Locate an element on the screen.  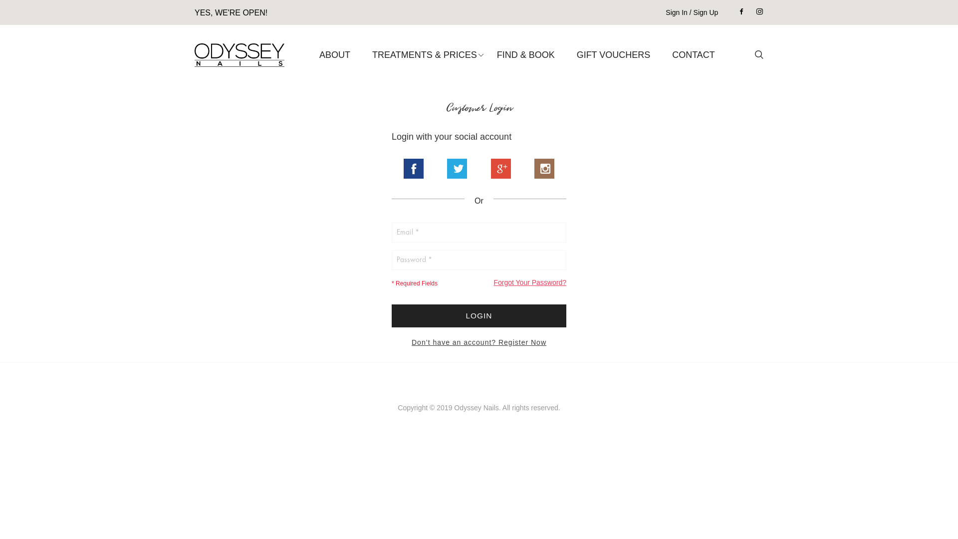
Email is located at coordinates (479, 233).